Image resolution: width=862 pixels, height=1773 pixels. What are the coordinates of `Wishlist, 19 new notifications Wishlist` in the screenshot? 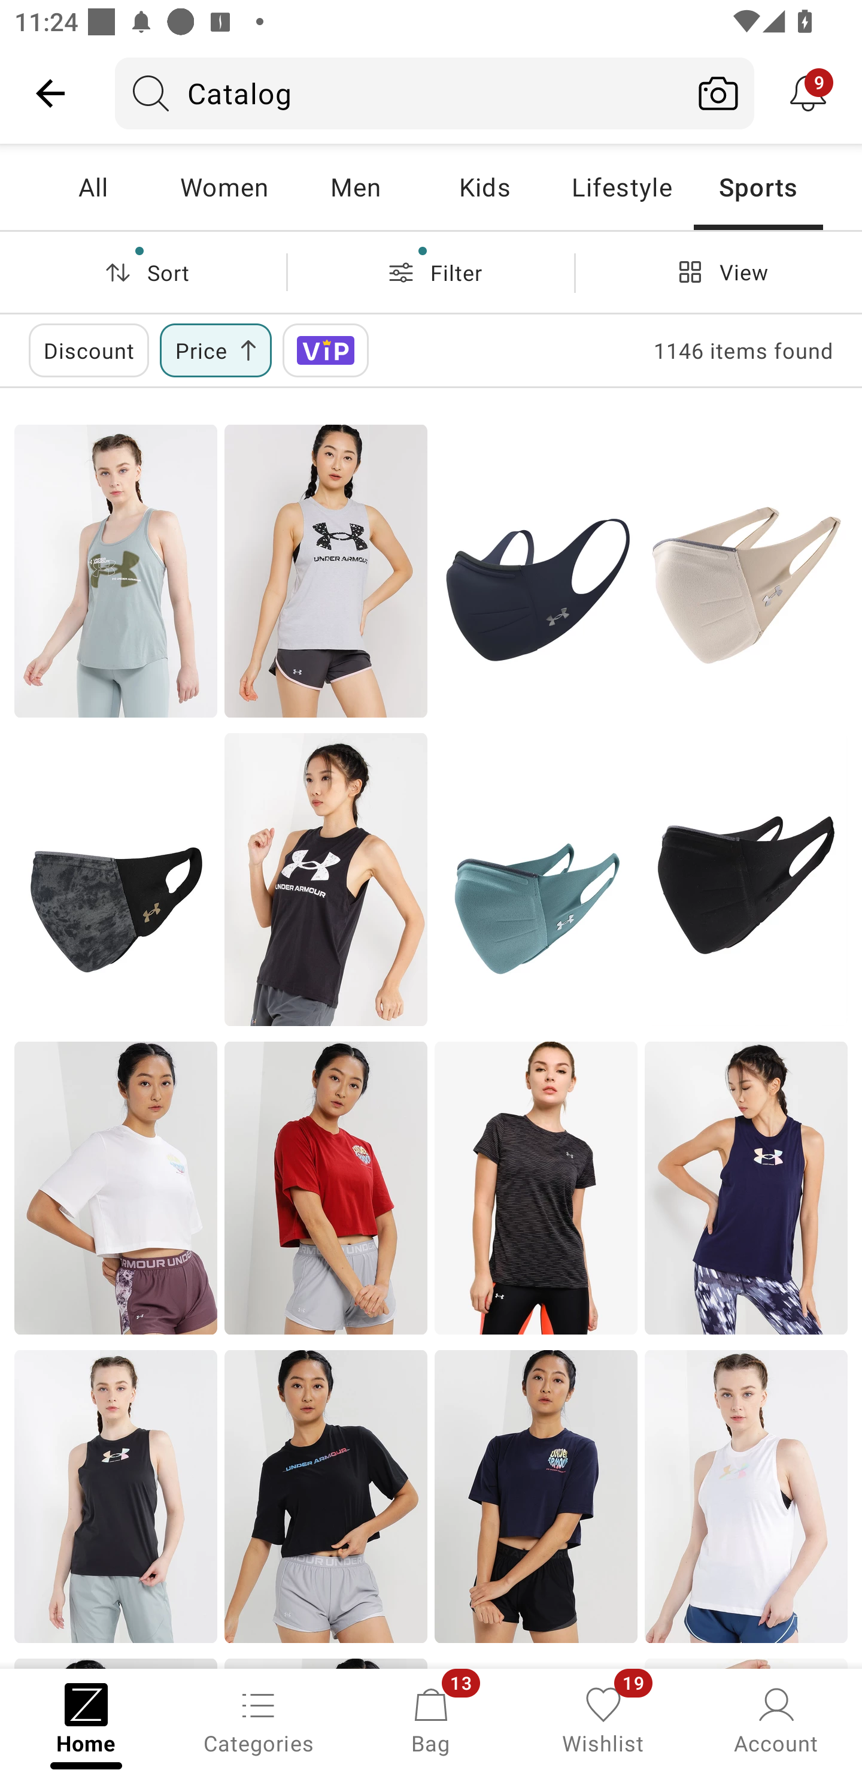 It's located at (603, 1719).